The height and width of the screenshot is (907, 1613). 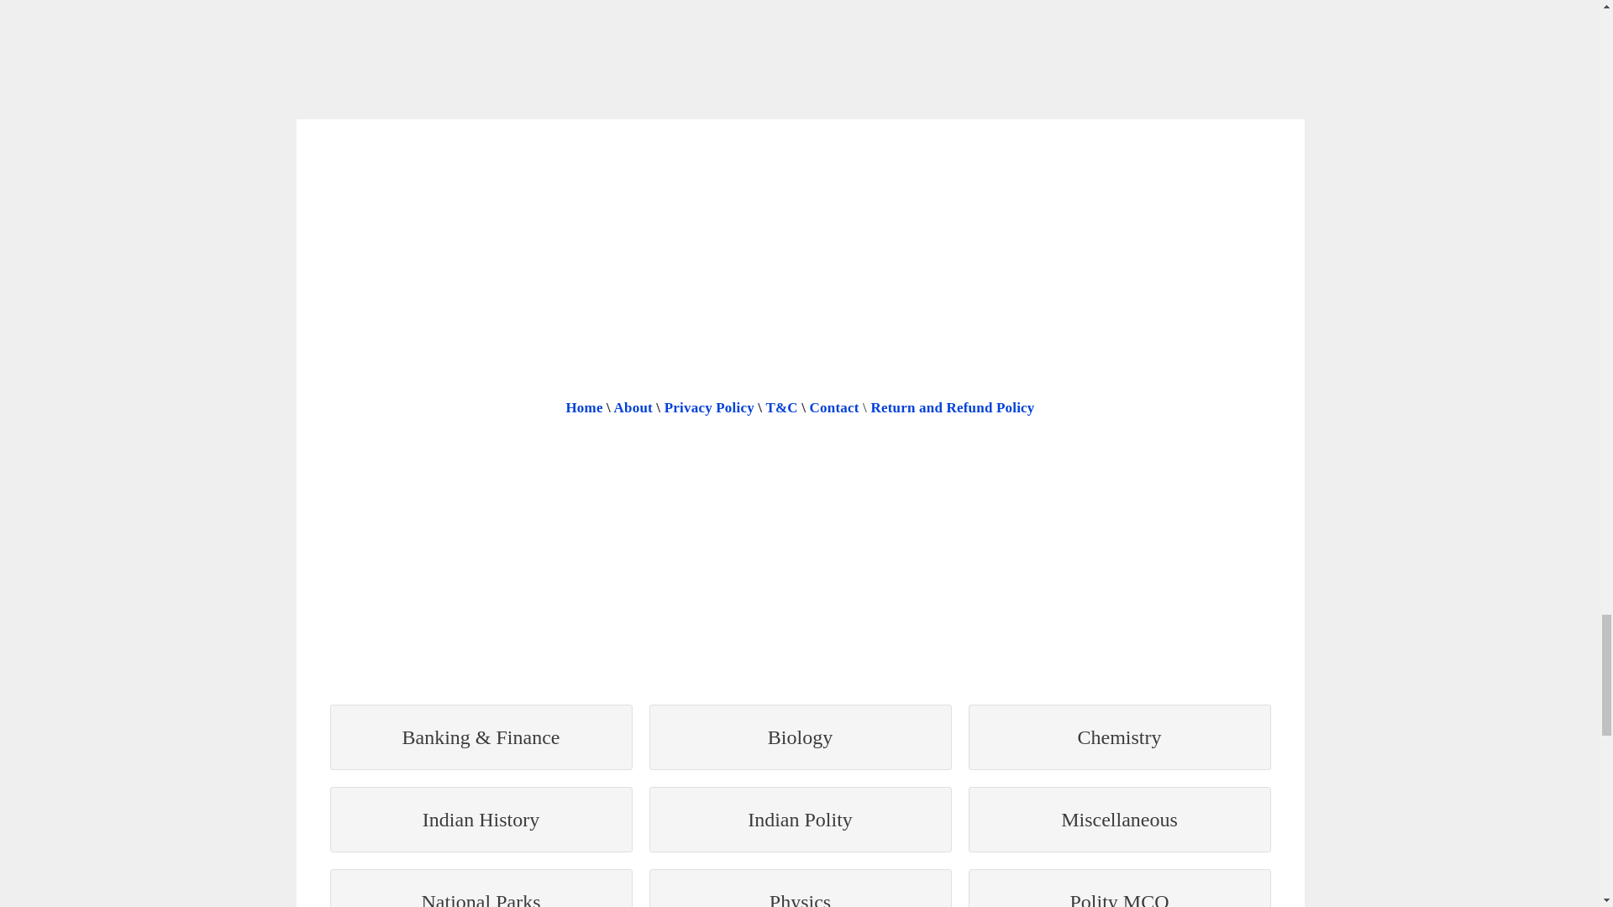 I want to click on Advertisement, so click(x=799, y=55).